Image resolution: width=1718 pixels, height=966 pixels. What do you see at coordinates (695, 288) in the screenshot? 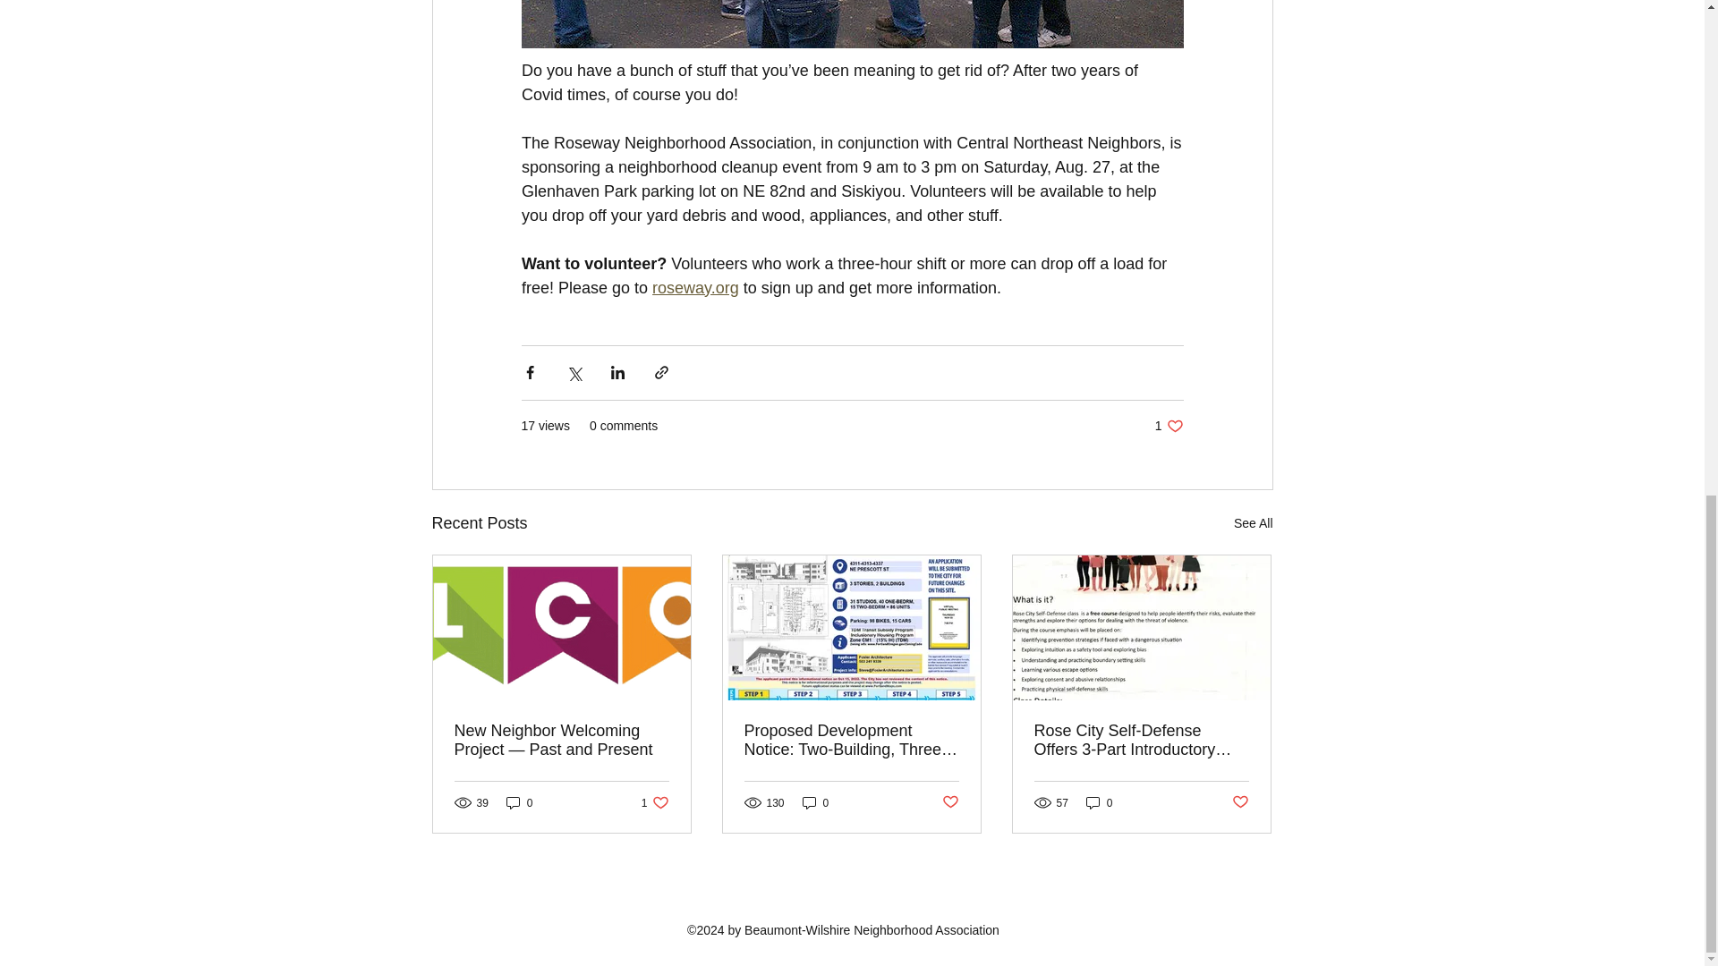
I see `0` at bounding box center [695, 288].